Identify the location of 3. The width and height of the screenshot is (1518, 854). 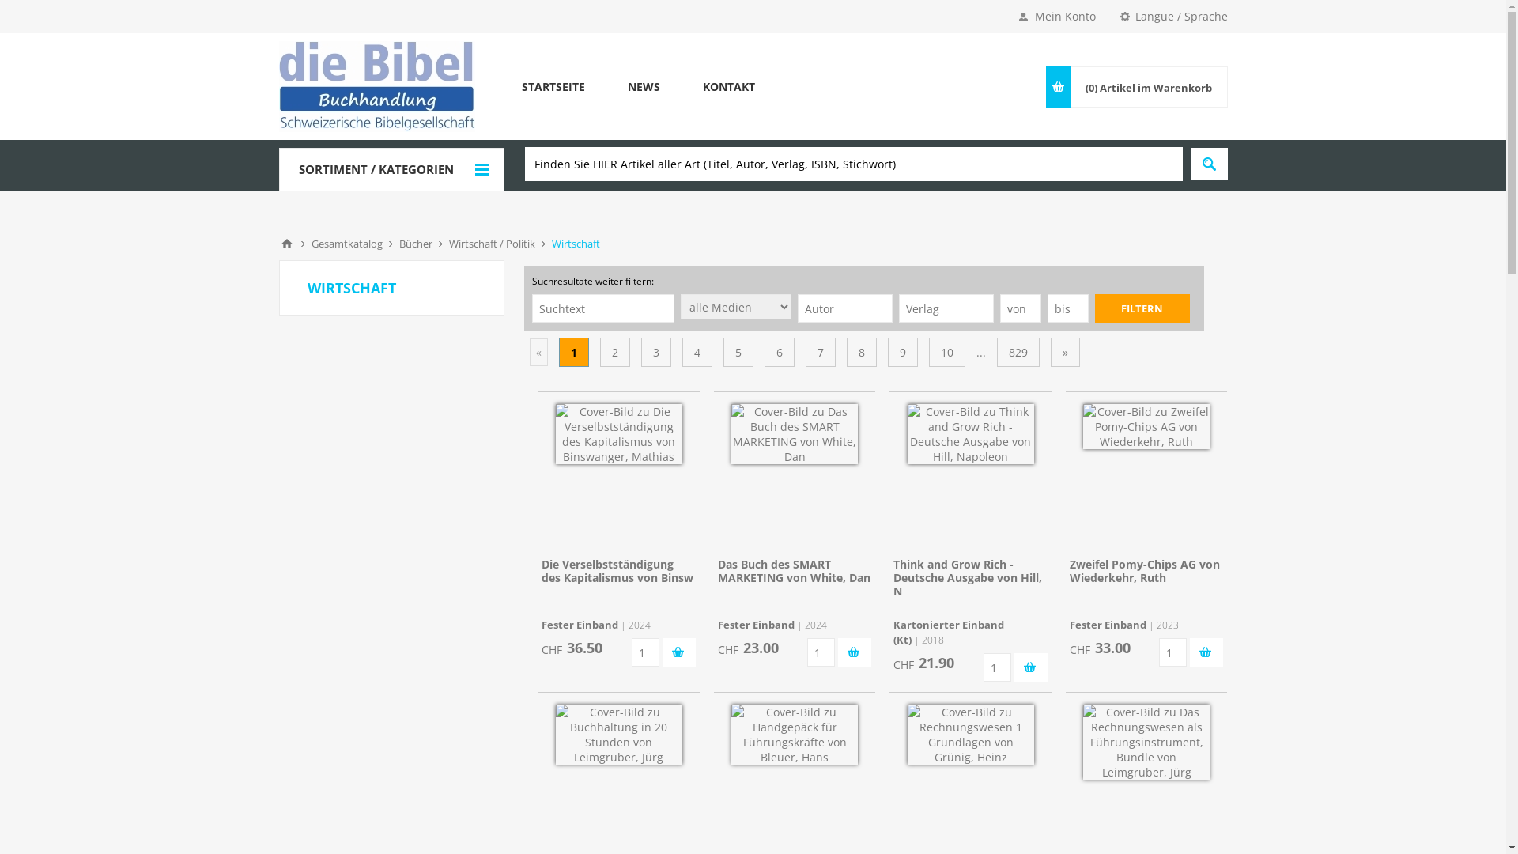
(655, 353).